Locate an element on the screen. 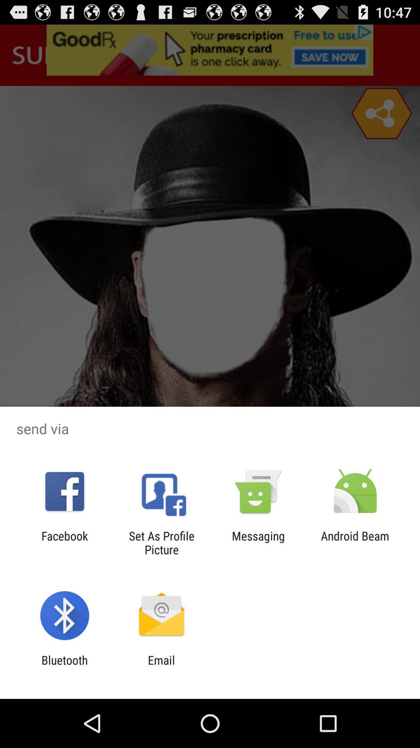 The image size is (420, 748). turn on the email is located at coordinates (161, 667).